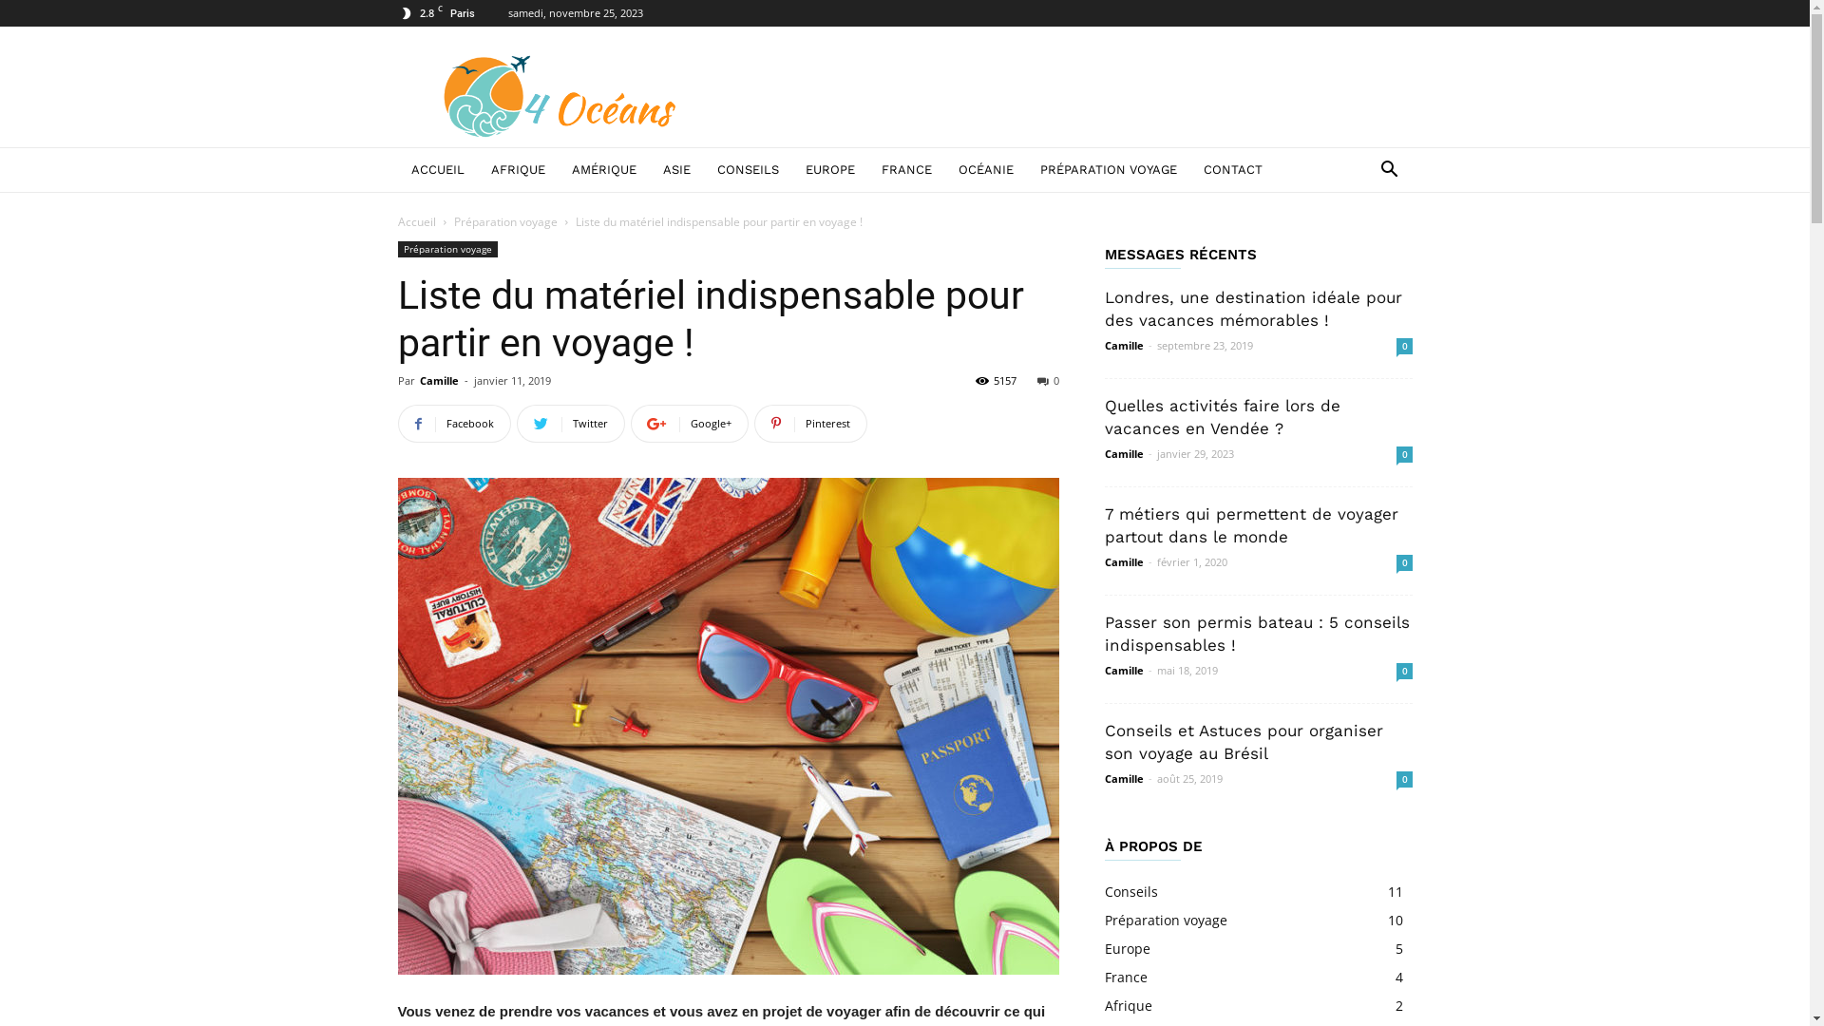  I want to click on EUROPE, so click(830, 170).